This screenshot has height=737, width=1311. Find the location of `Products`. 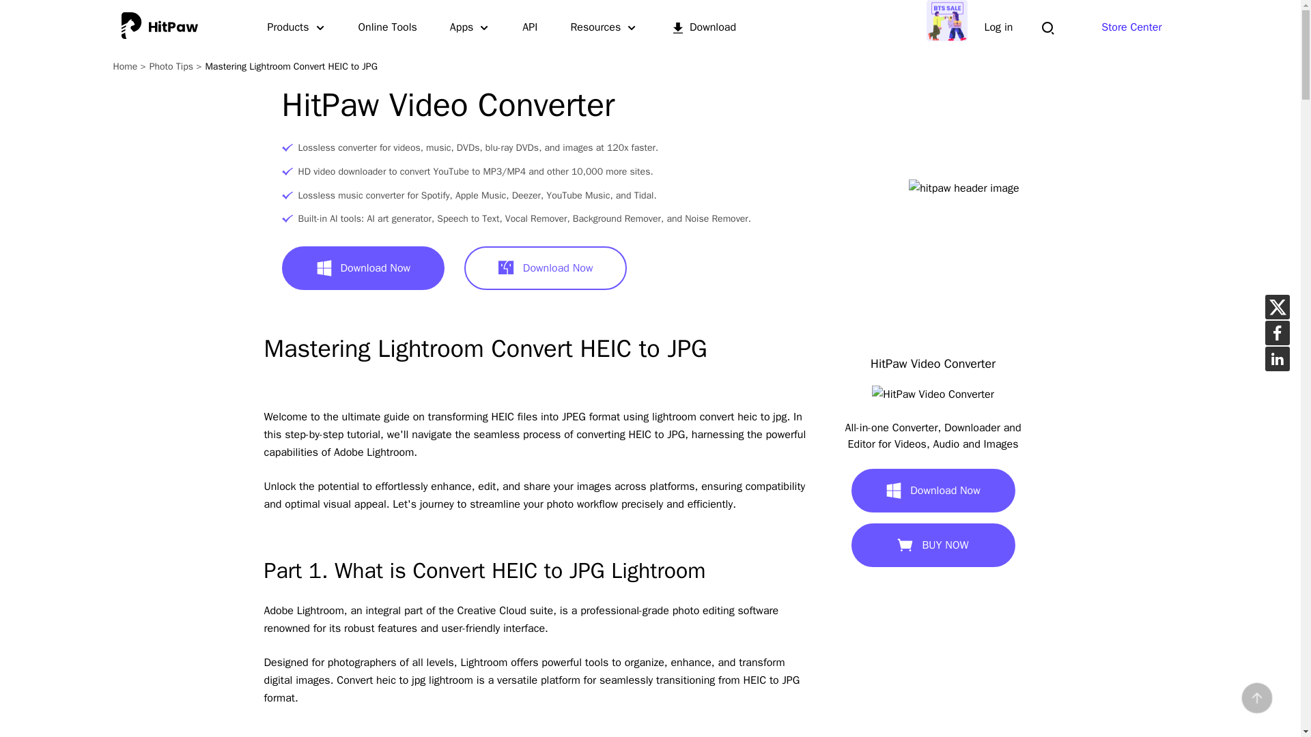

Products is located at coordinates (296, 27).